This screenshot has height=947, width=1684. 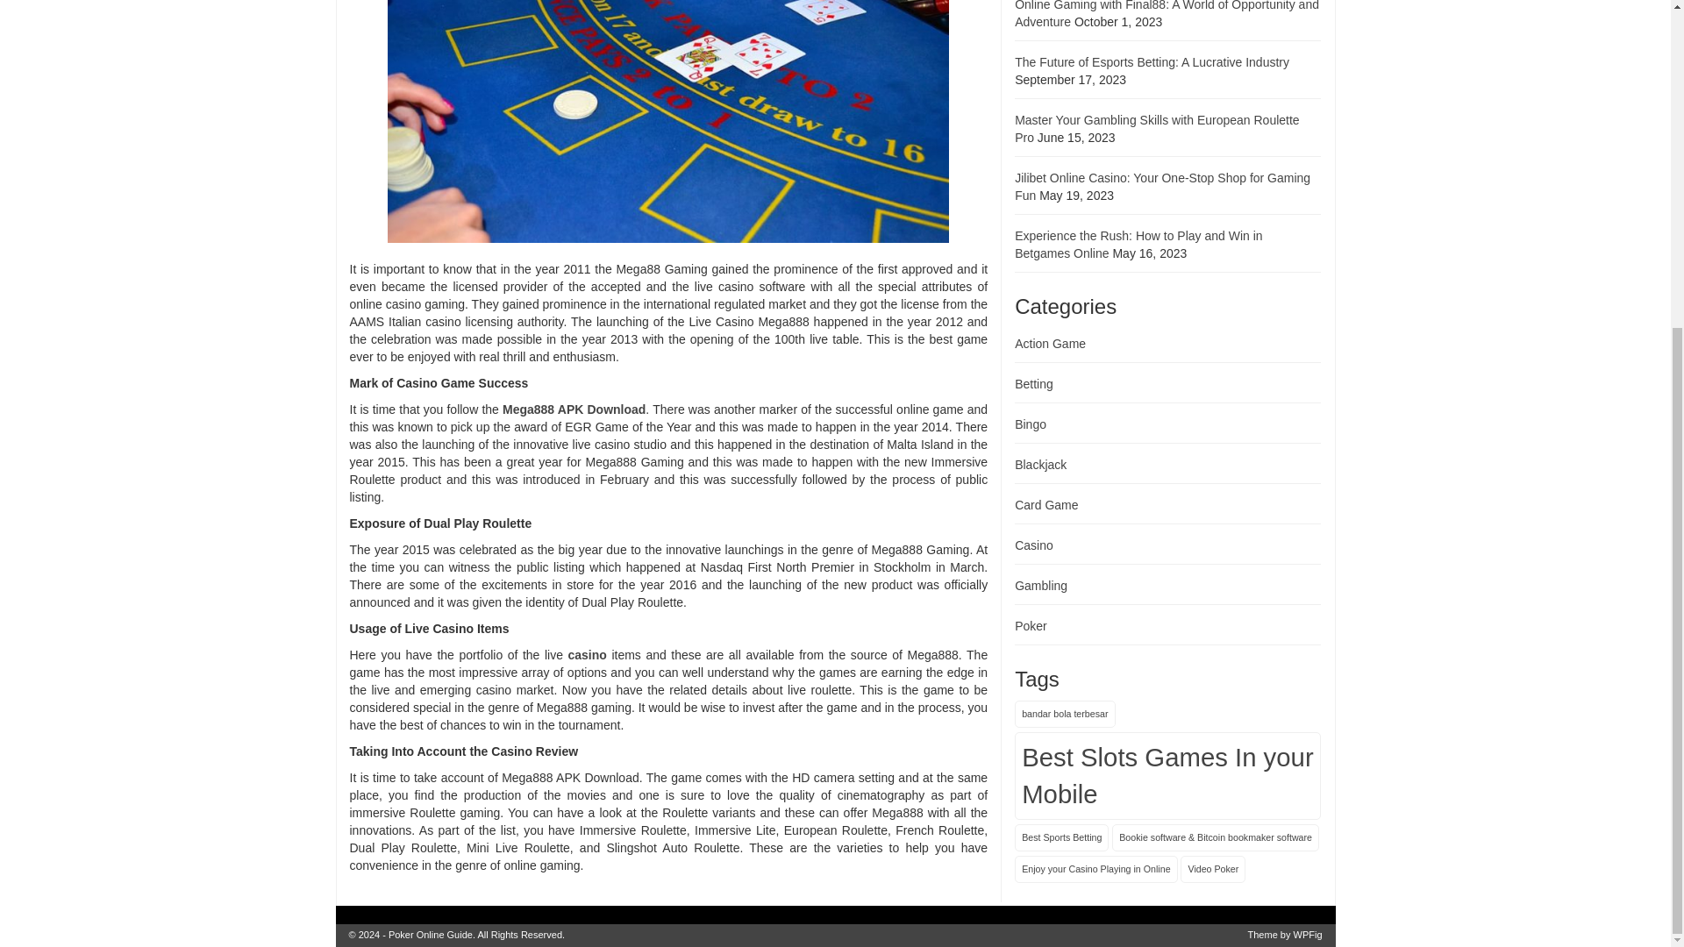 I want to click on Master Your Gambling Skills with European Roulette Pro, so click(x=1158, y=128).